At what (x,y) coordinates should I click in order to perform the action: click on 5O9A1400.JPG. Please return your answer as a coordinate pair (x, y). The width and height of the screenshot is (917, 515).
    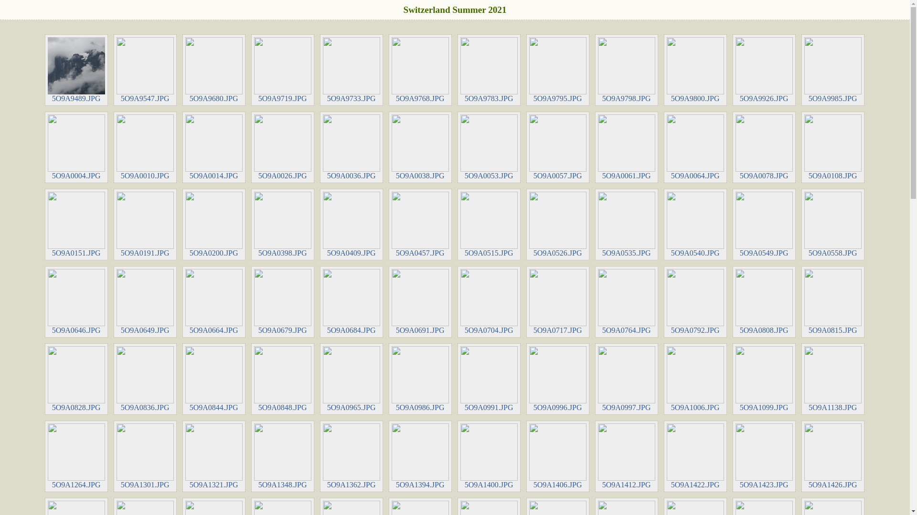
    Looking at the image, I should click on (489, 456).